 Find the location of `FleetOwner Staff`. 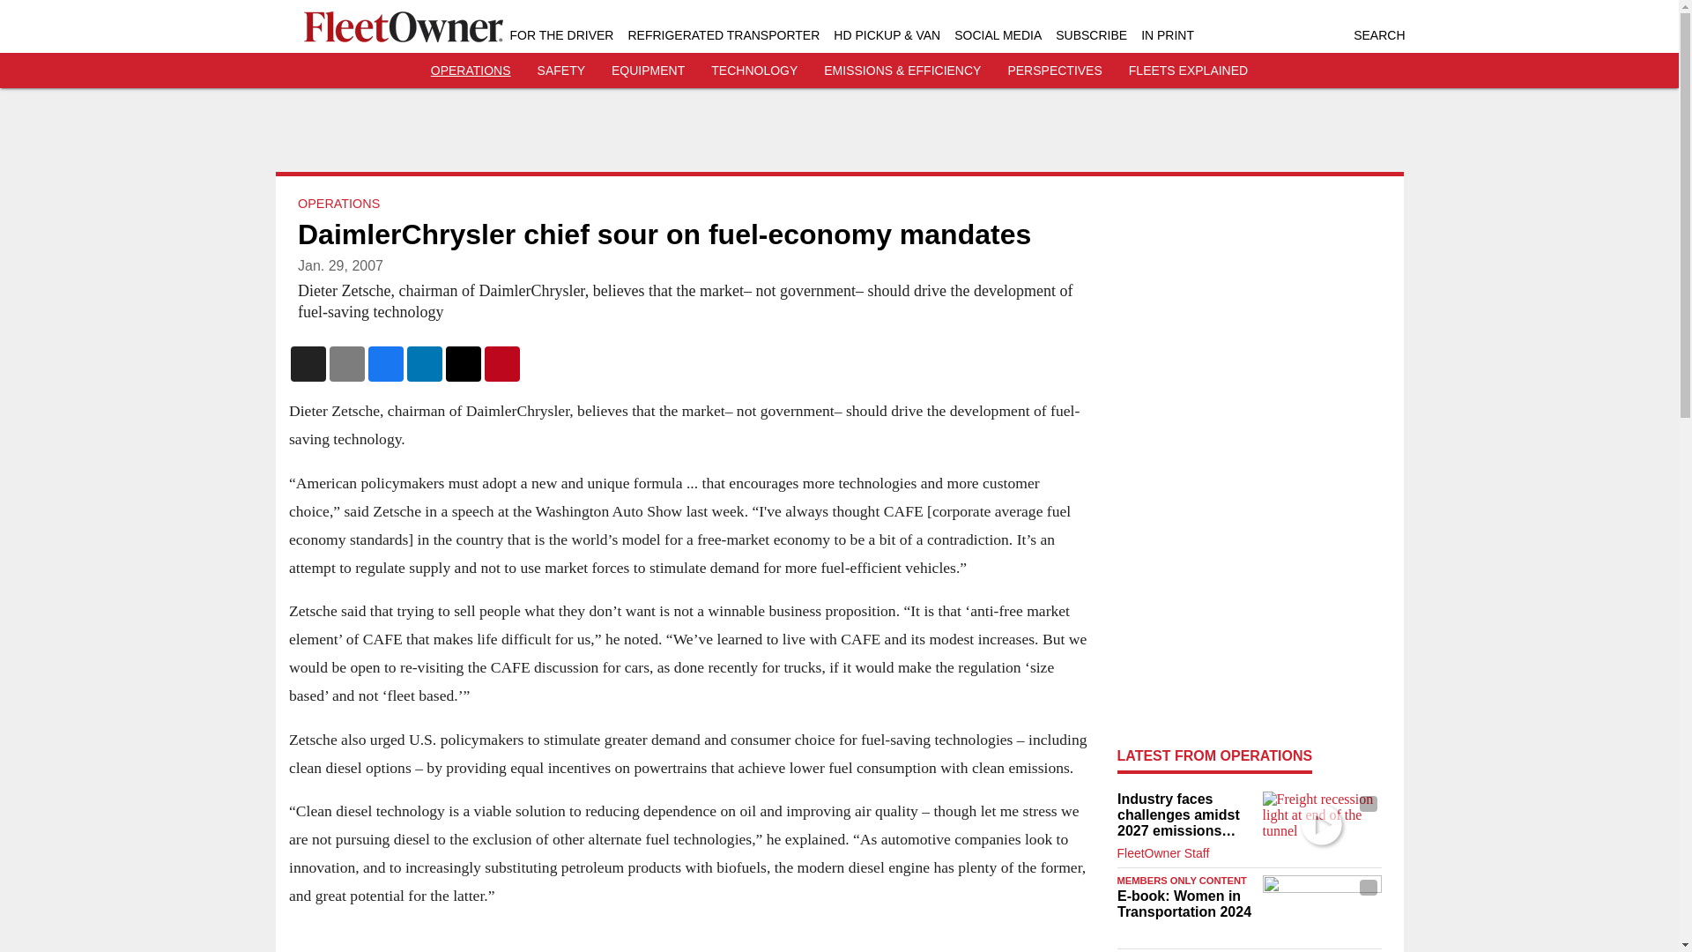

FleetOwner Staff is located at coordinates (1163, 853).